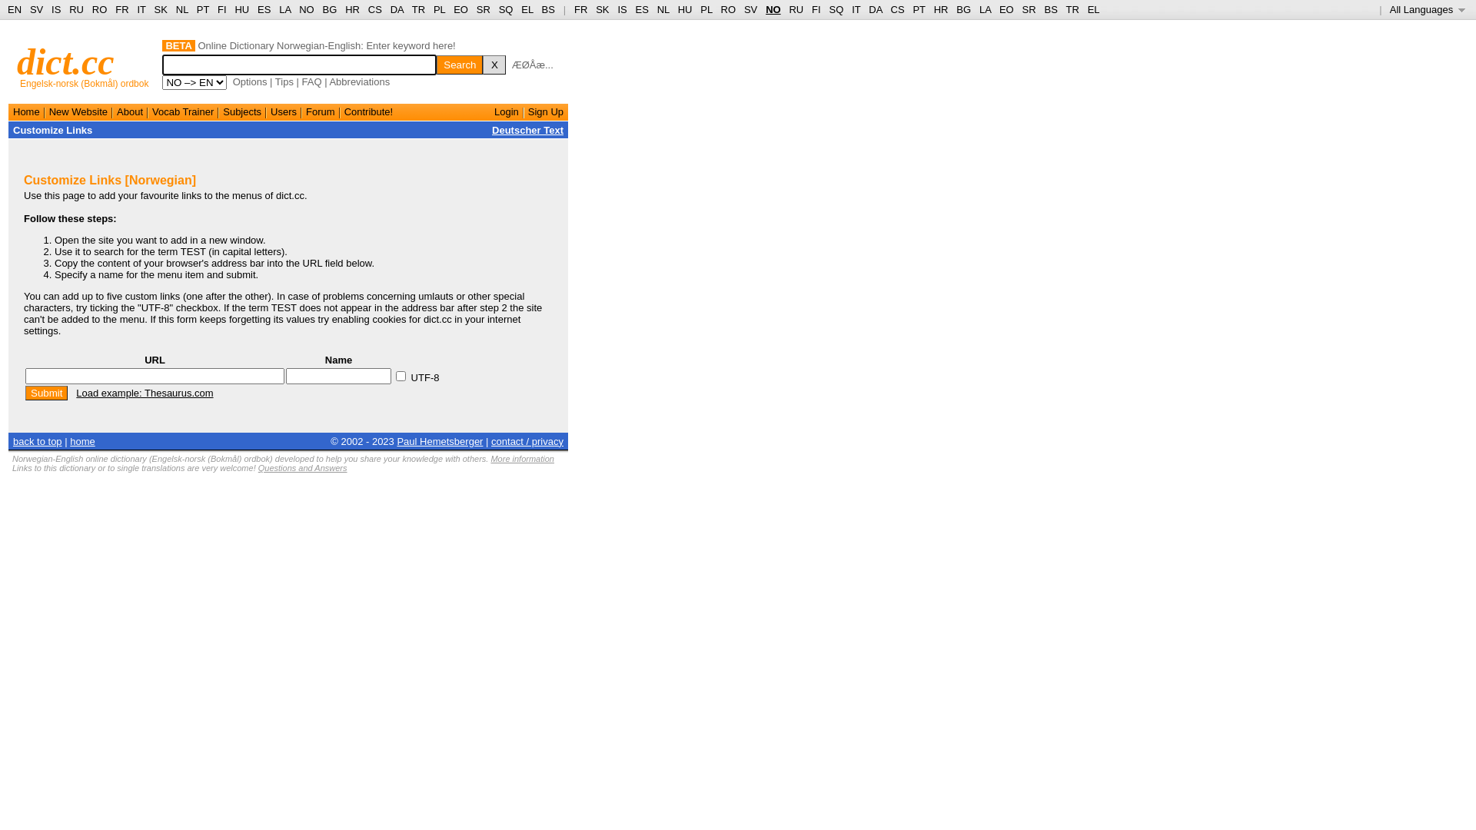 The height and width of the screenshot is (830, 1476). Describe the element at coordinates (546, 112) in the screenshot. I see `Sign Up` at that location.